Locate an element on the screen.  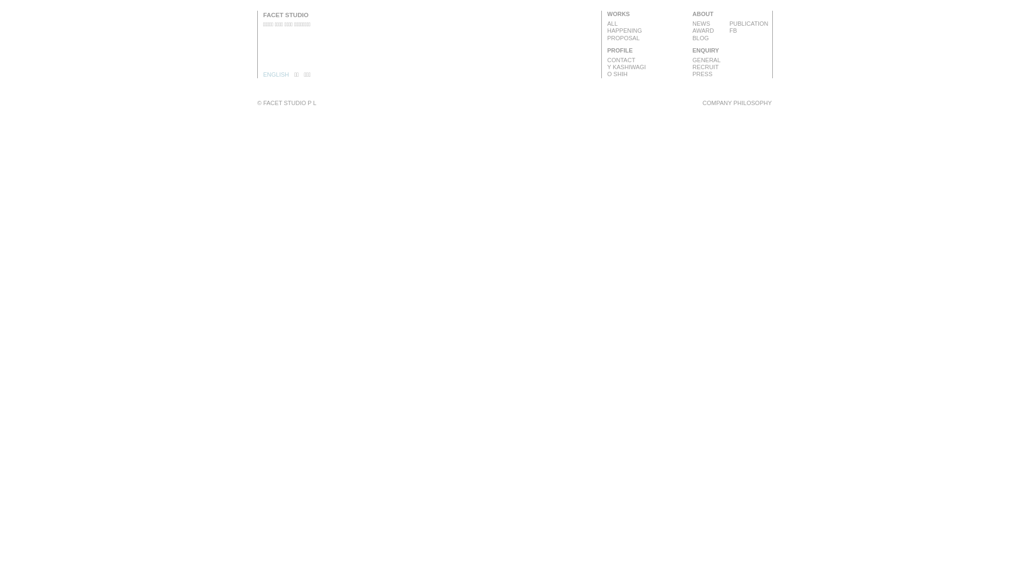
ENGLISH is located at coordinates (276, 75).